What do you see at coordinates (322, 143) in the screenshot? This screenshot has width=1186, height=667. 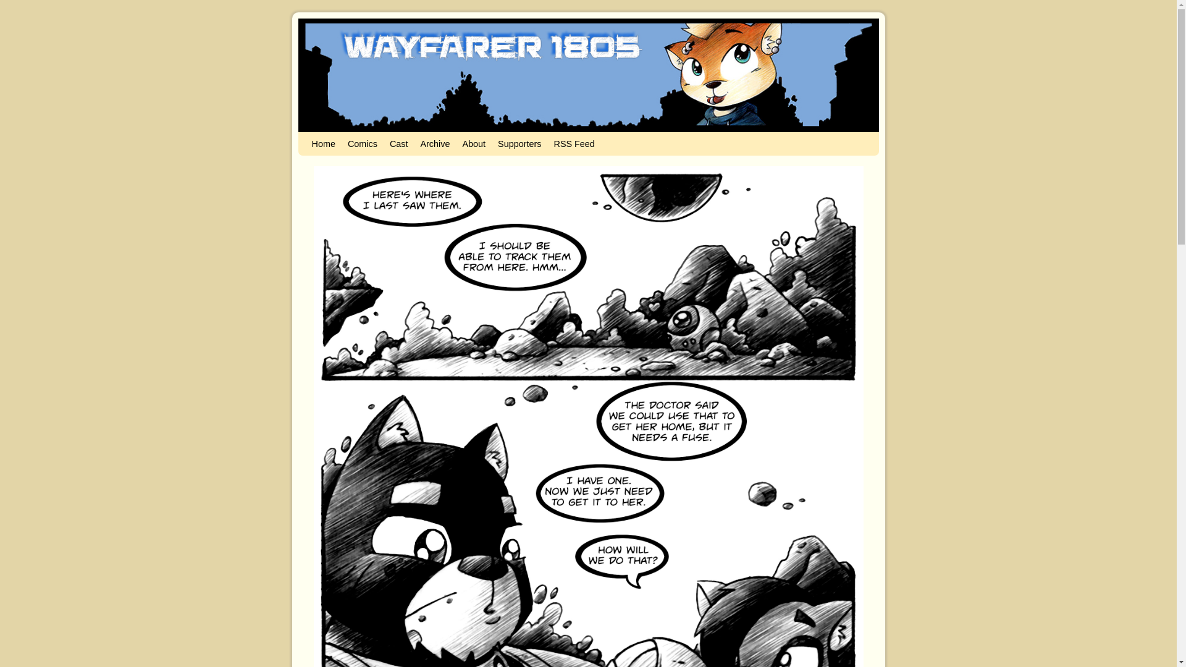 I see `Home` at bounding box center [322, 143].